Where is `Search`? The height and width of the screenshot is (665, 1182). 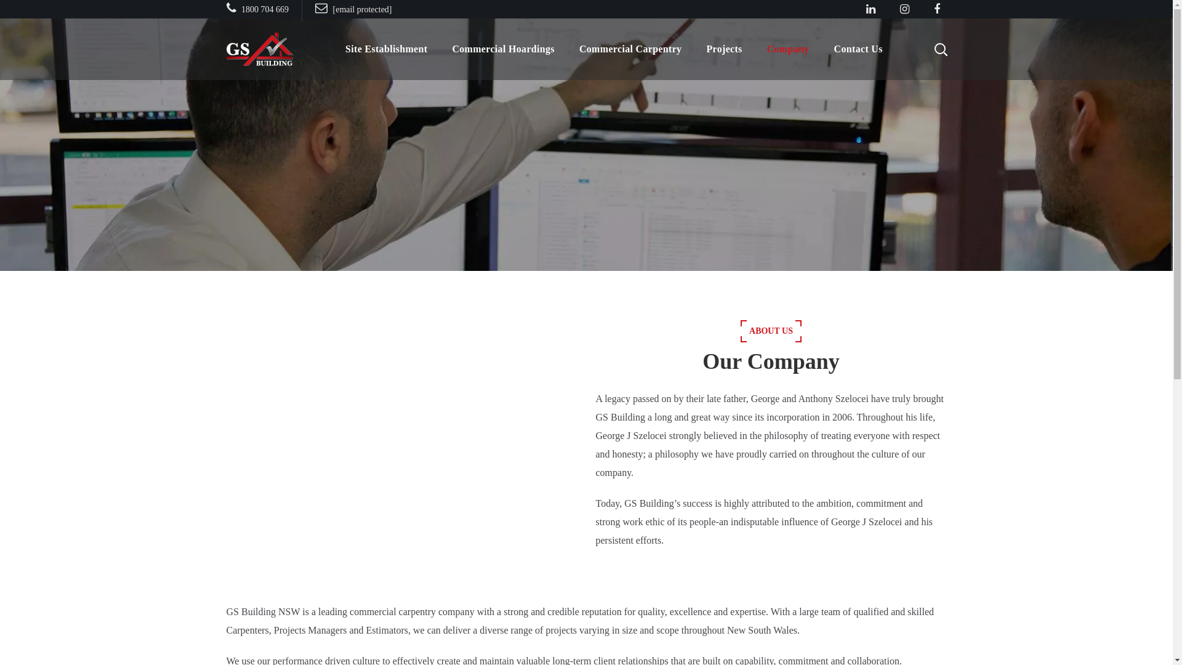
Search is located at coordinates (908, 28).